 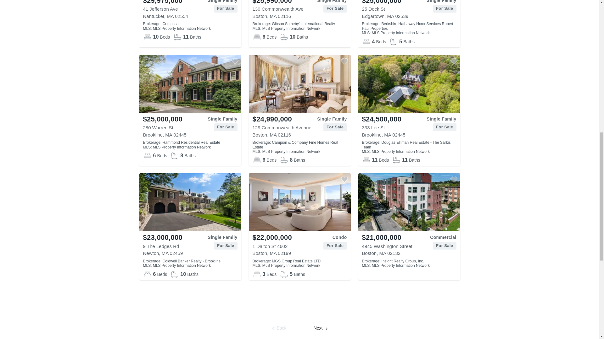 What do you see at coordinates (344, 61) in the screenshot?
I see `Save to favorites` at bounding box center [344, 61].